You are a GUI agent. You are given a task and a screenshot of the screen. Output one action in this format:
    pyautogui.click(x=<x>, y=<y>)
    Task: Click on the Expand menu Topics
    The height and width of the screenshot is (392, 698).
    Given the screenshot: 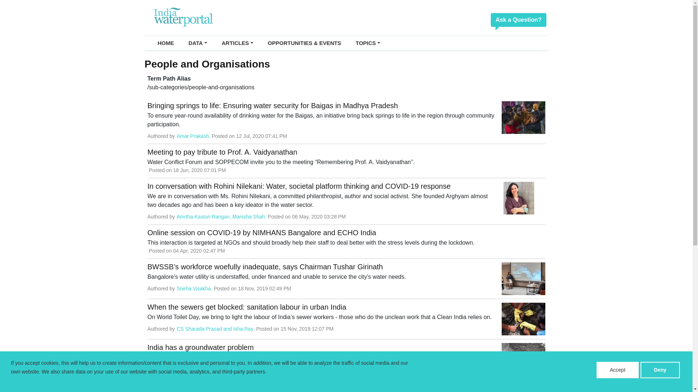 What is the action you would take?
    pyautogui.click(x=368, y=43)
    